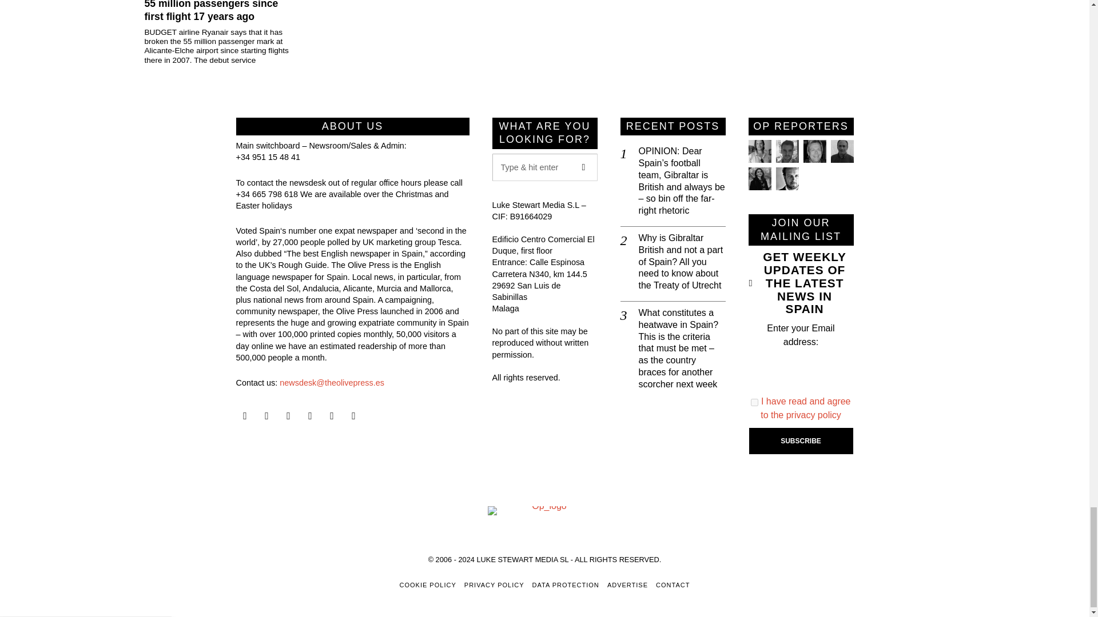 The height and width of the screenshot is (617, 1098). Describe the element at coordinates (814, 151) in the screenshot. I see `Alex Trelinski` at that location.